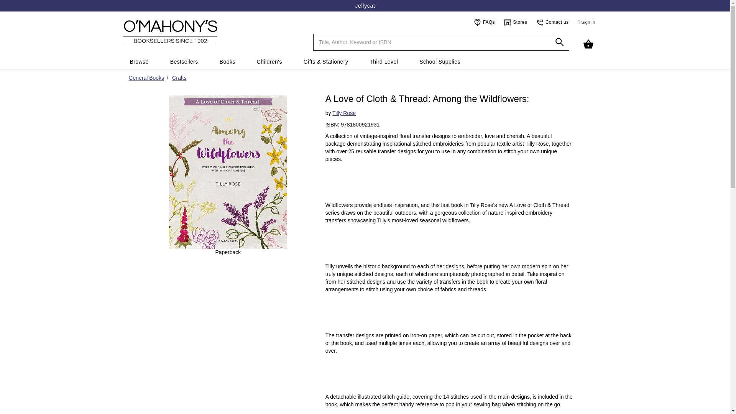  I want to click on Stores, so click(516, 22).